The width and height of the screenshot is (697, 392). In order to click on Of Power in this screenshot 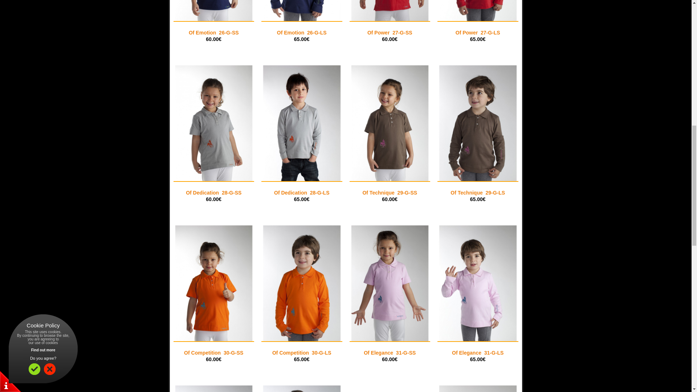, I will do `click(389, 11)`.